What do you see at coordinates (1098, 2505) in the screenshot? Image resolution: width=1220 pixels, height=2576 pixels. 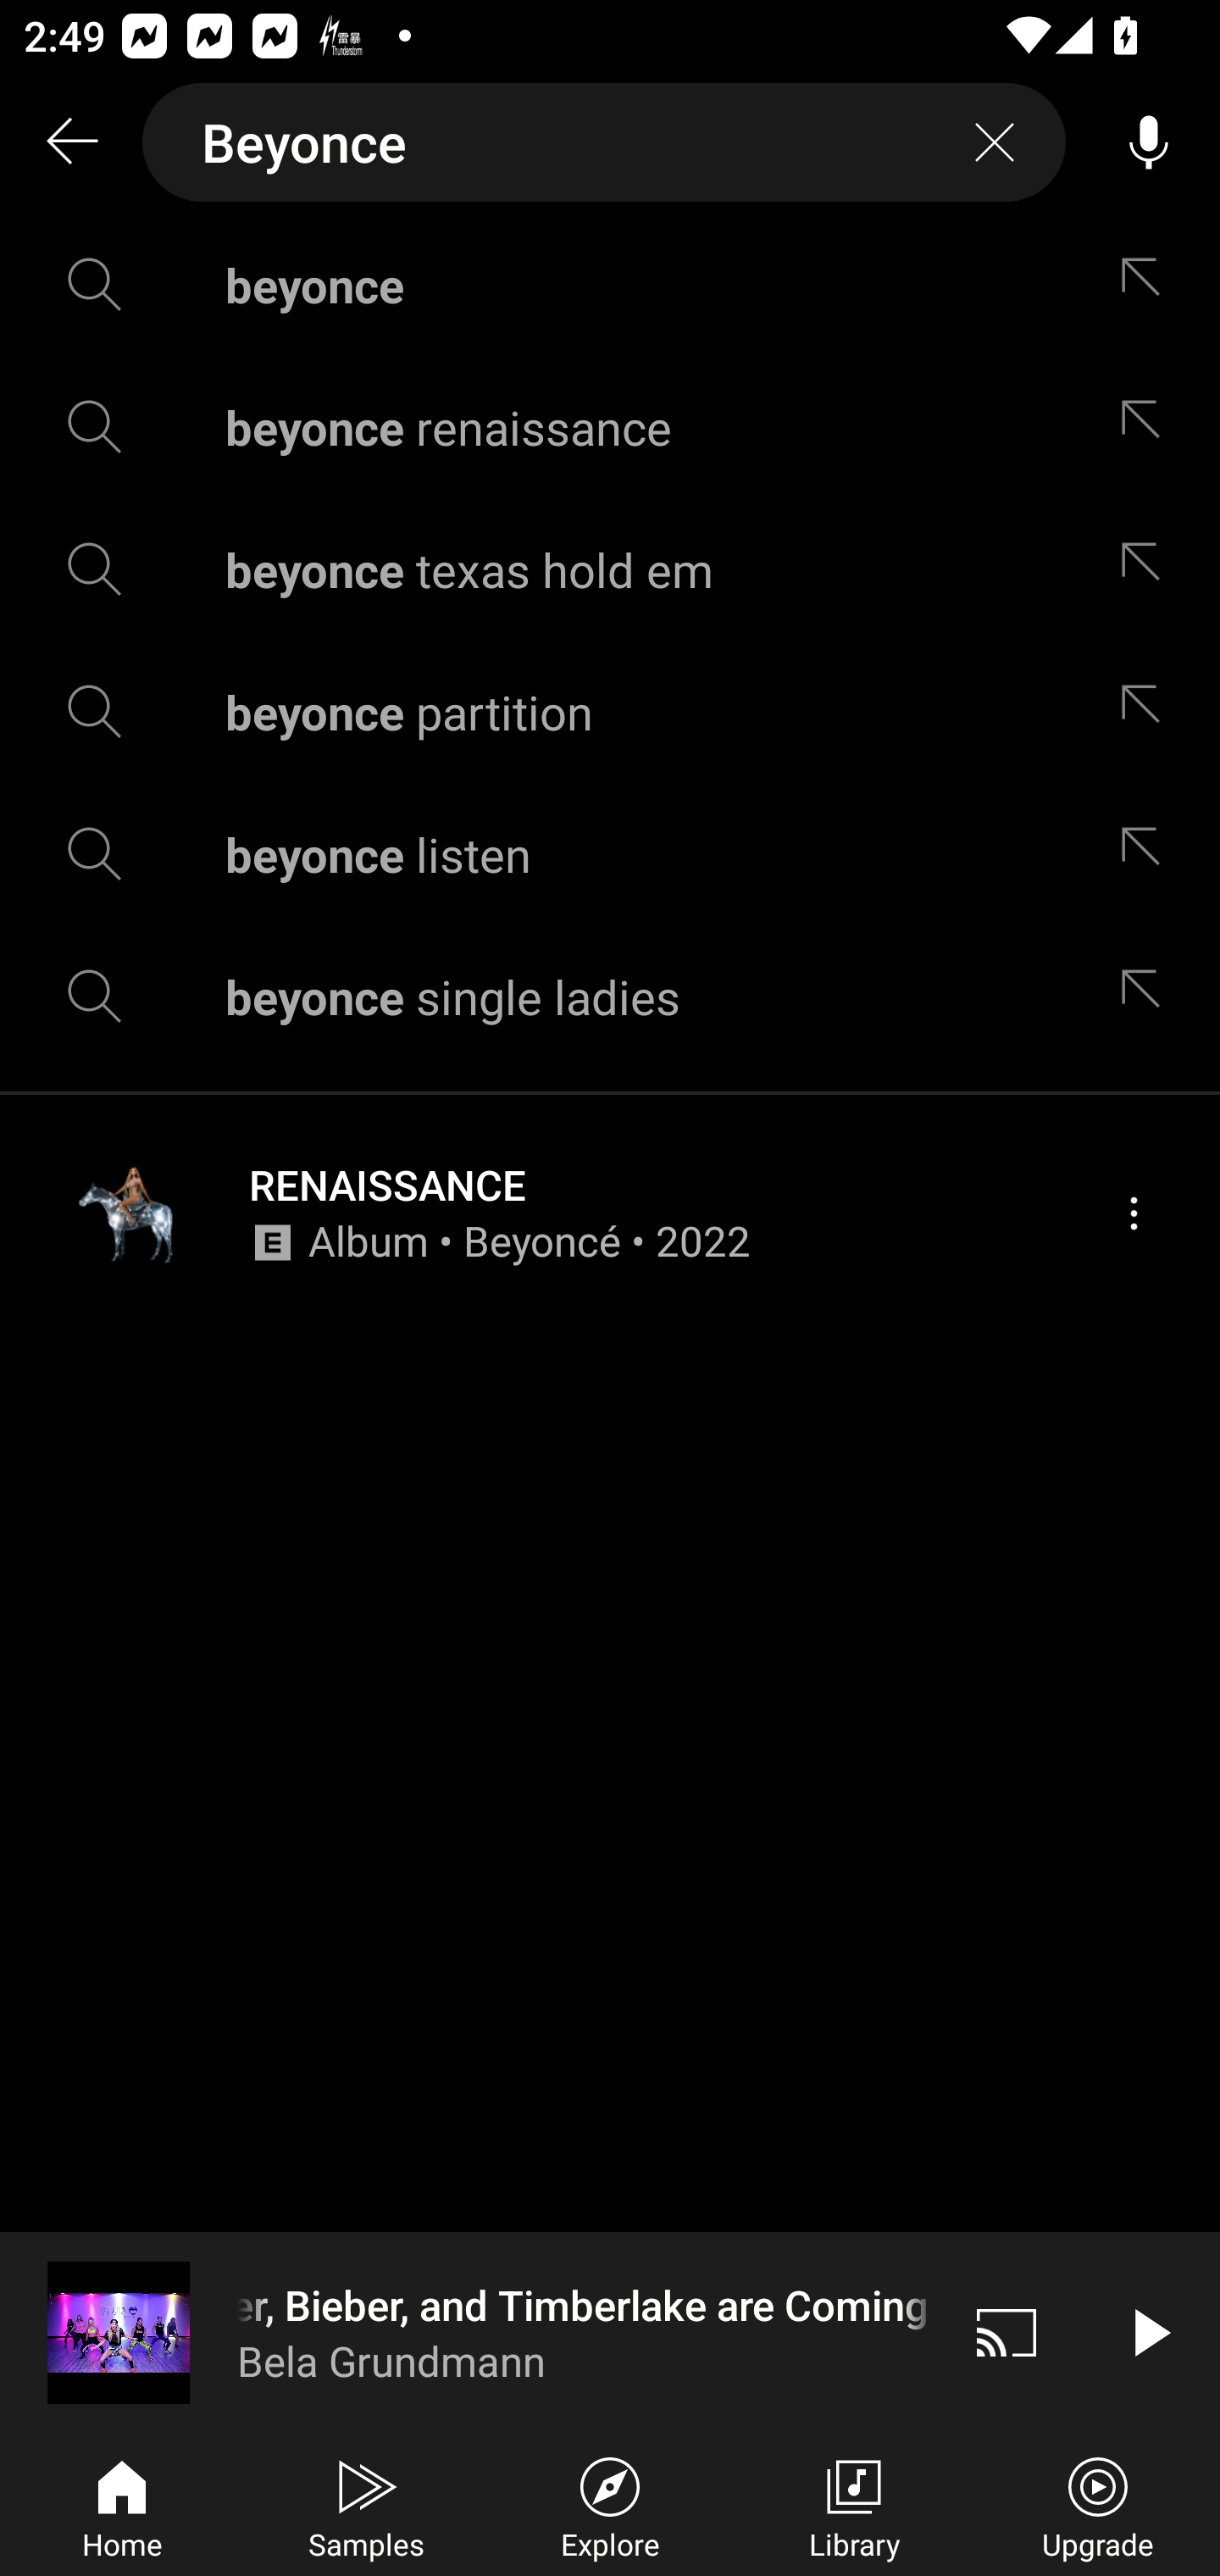 I see `Upgrade` at bounding box center [1098, 2505].